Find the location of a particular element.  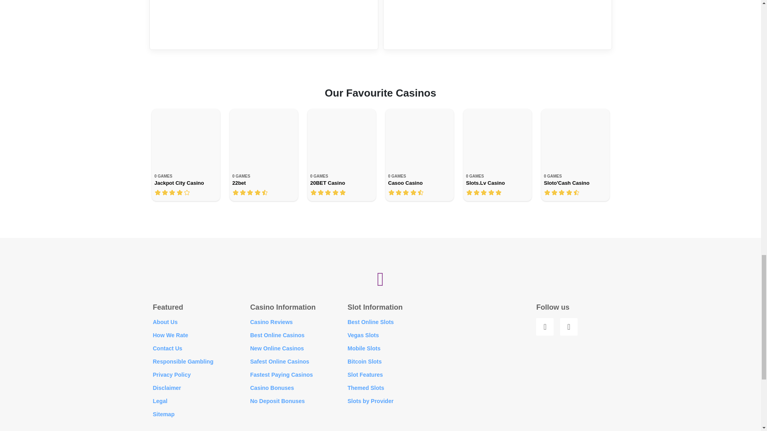

Responsible Gambling is located at coordinates (183, 361).